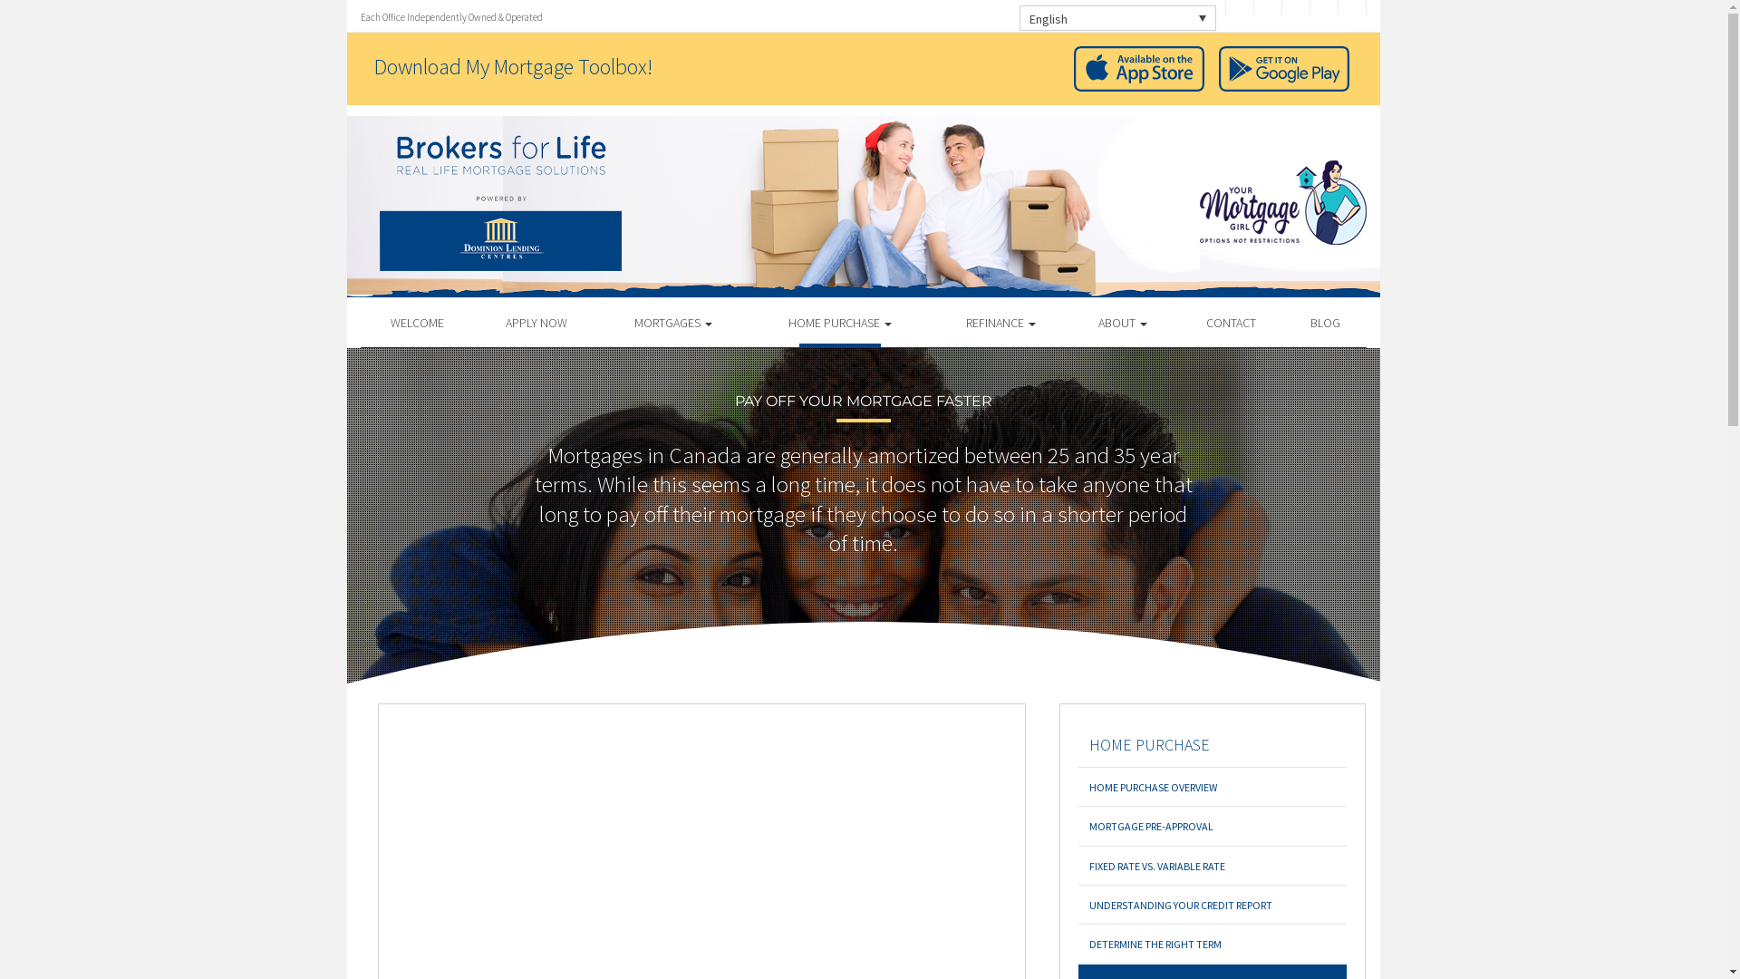 The height and width of the screenshot is (979, 1740). I want to click on English, so click(1116, 18).